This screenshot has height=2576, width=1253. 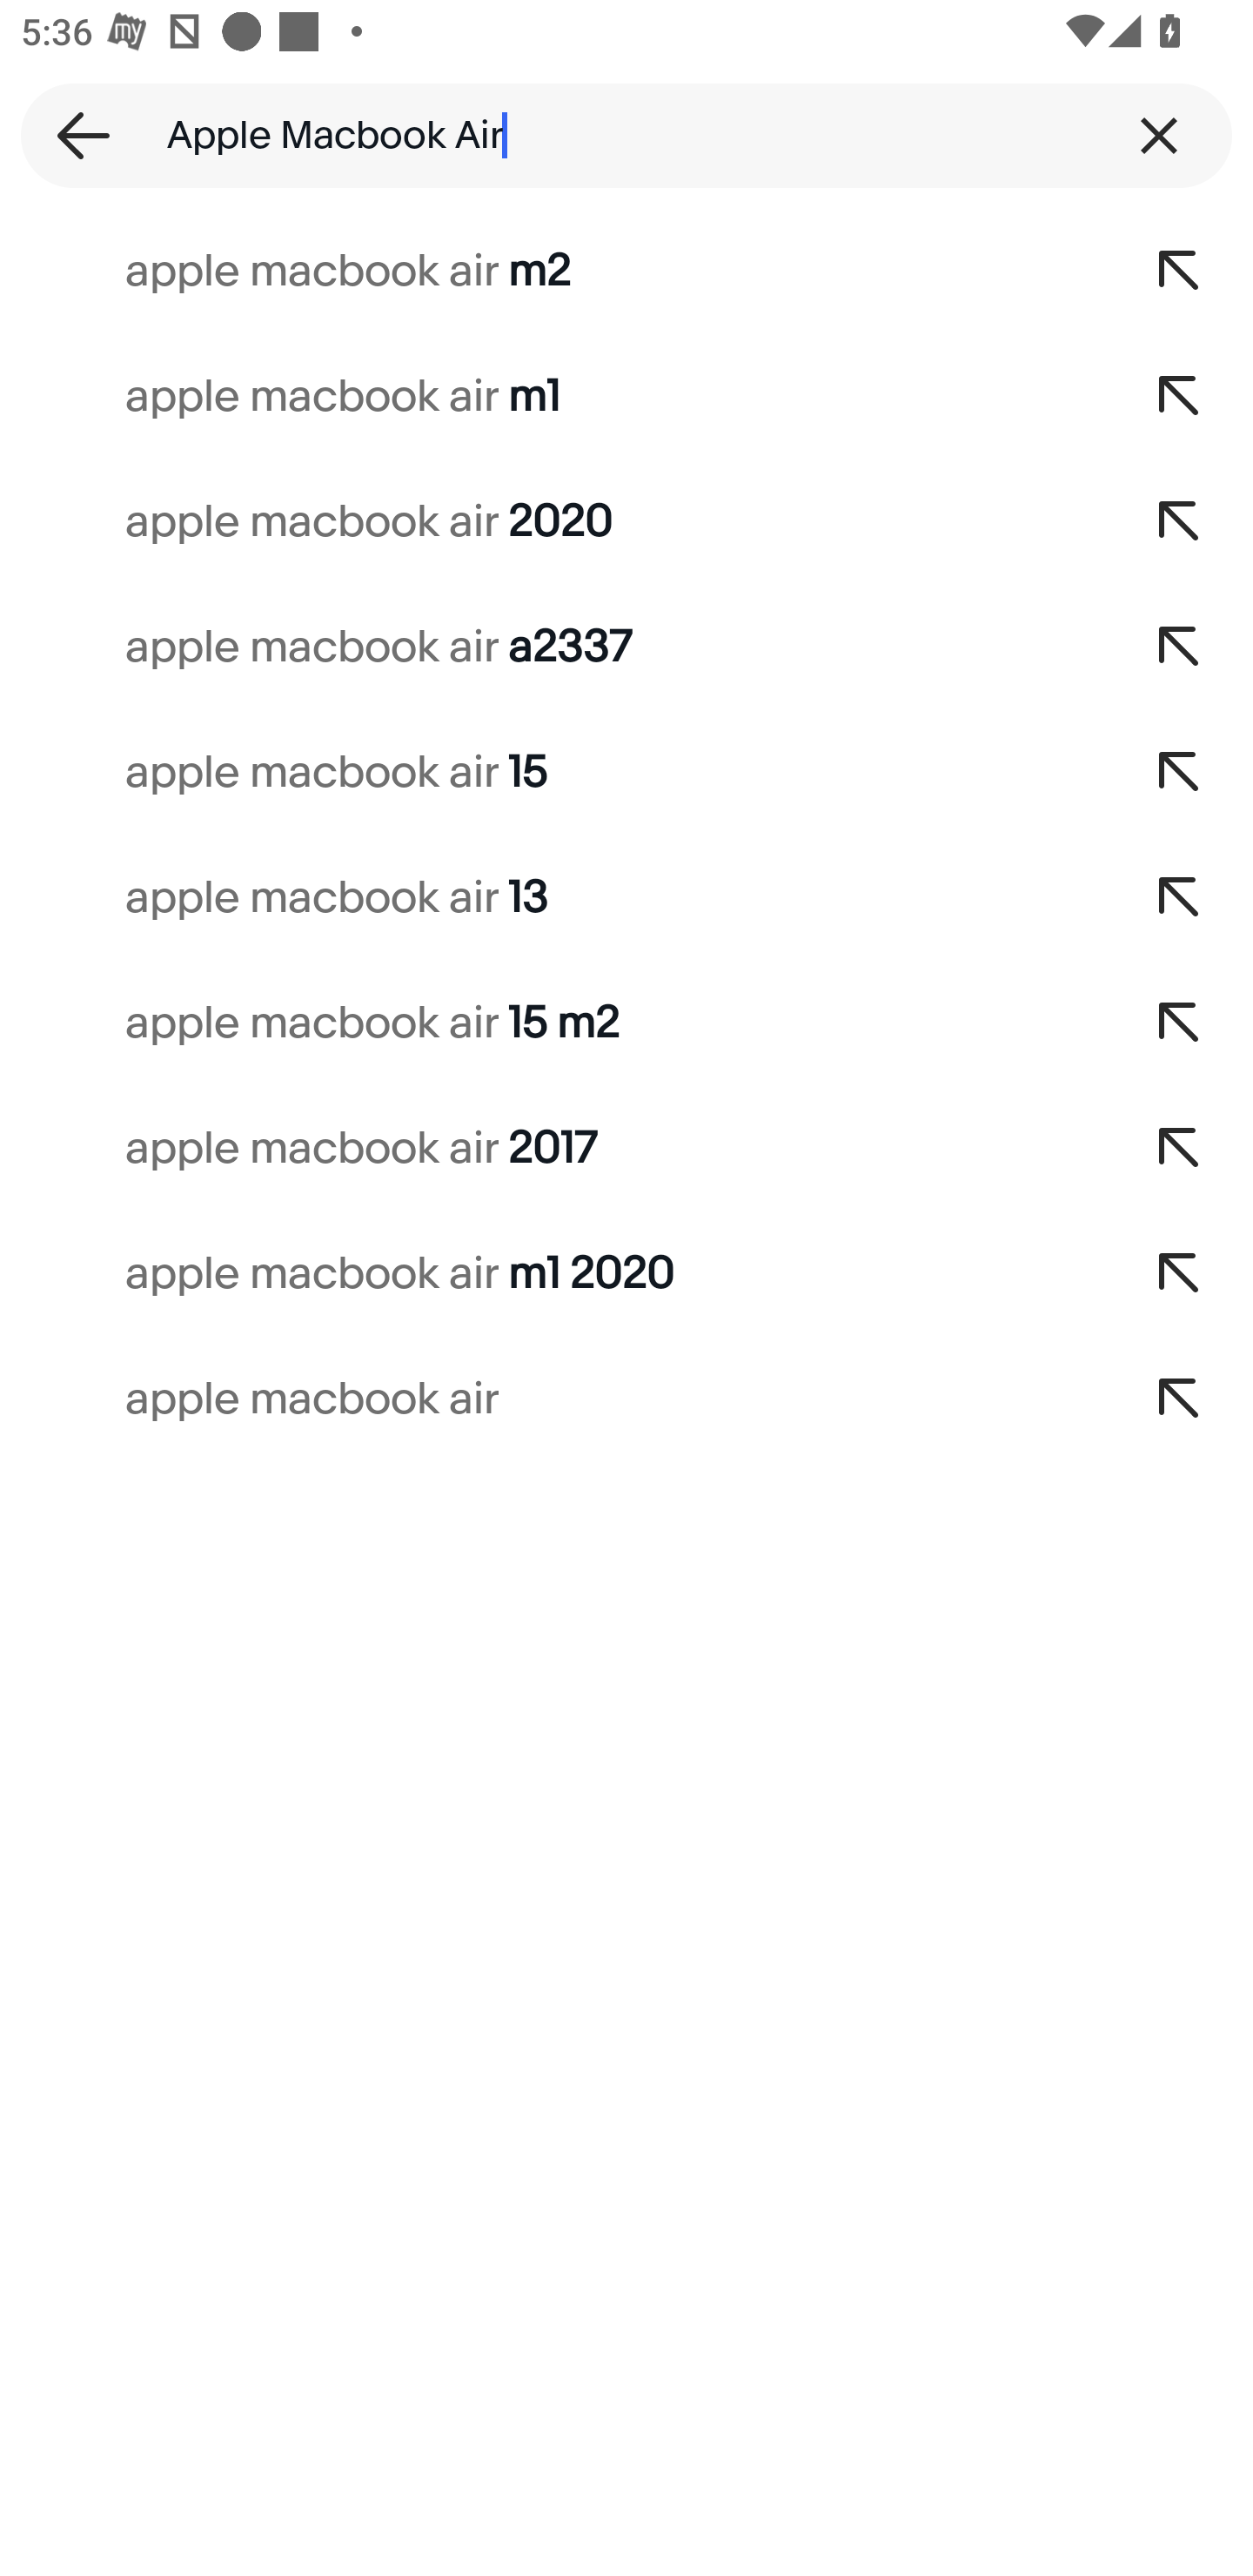 What do you see at coordinates (1180, 1399) in the screenshot?
I see `Add to search query,apple macbook air` at bounding box center [1180, 1399].